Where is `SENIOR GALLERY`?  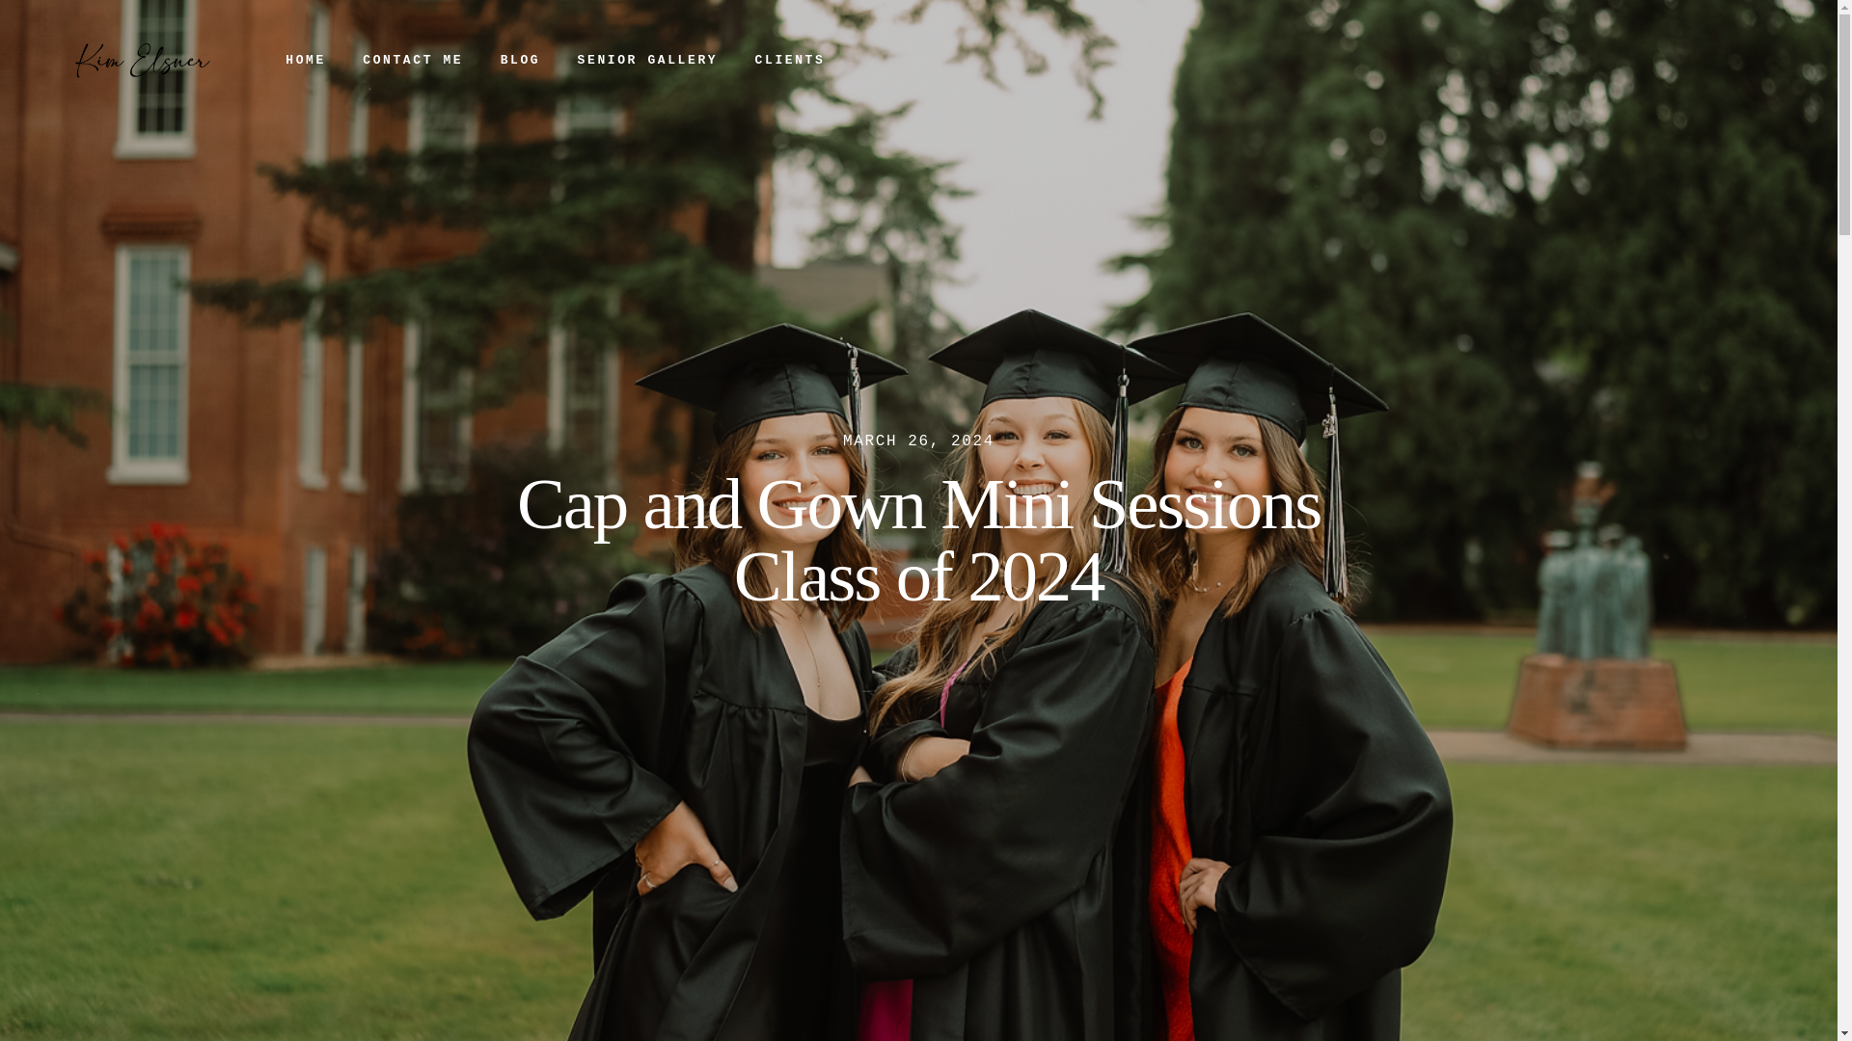 SENIOR GALLERY is located at coordinates (646, 60).